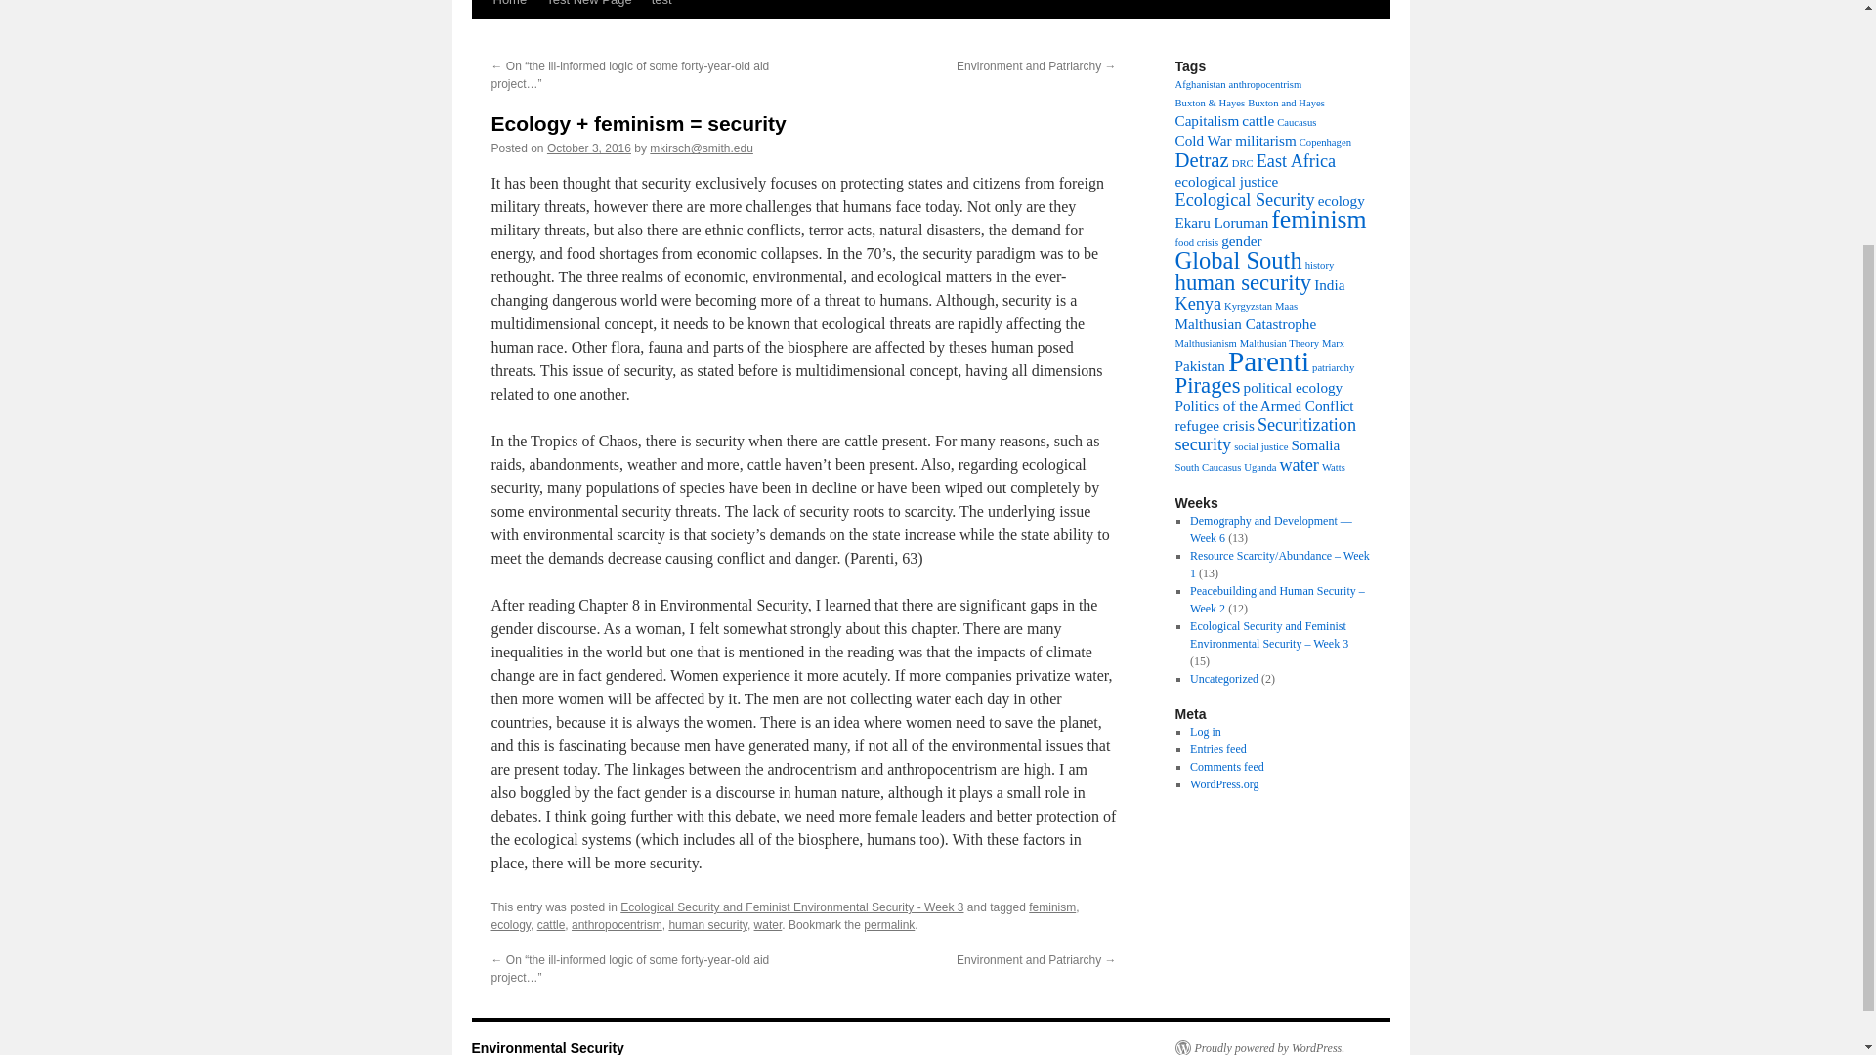 This screenshot has height=1055, width=1876. I want to click on 6:20 pm, so click(588, 148).